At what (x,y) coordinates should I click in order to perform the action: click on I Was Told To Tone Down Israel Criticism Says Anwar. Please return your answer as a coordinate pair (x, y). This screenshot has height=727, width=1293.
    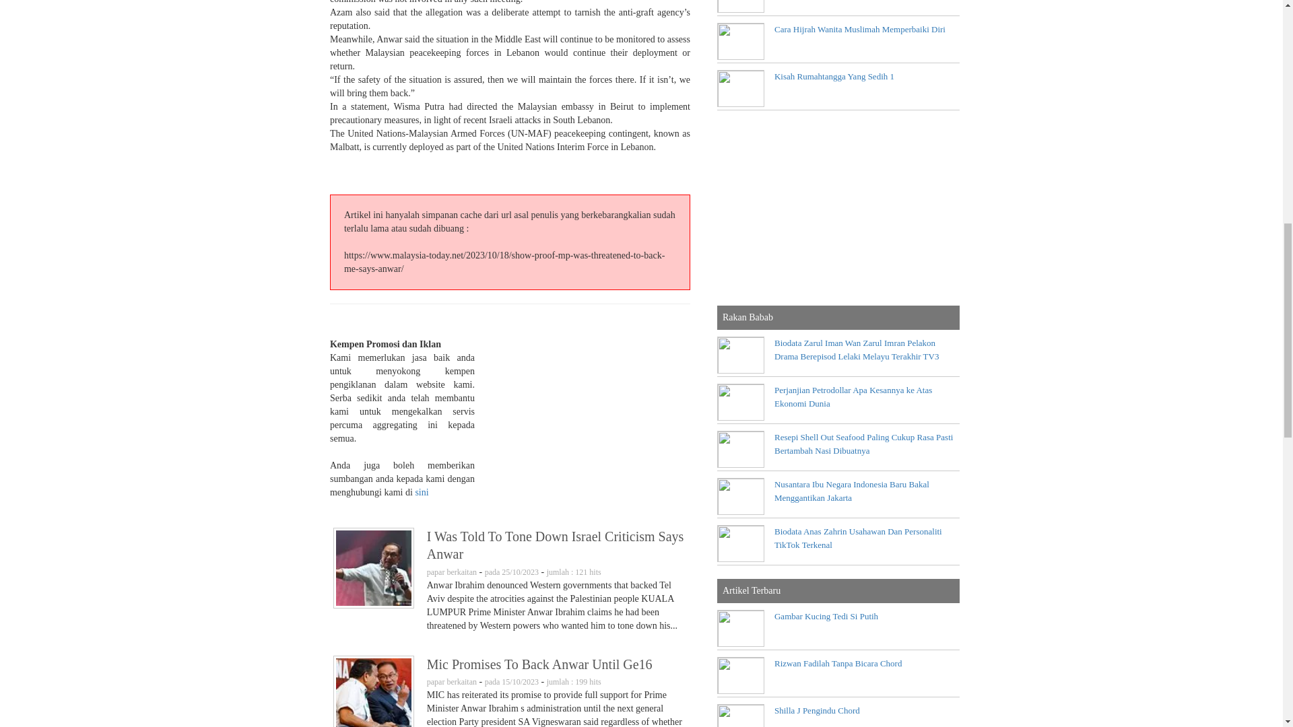
    Looking at the image, I should click on (373, 568).